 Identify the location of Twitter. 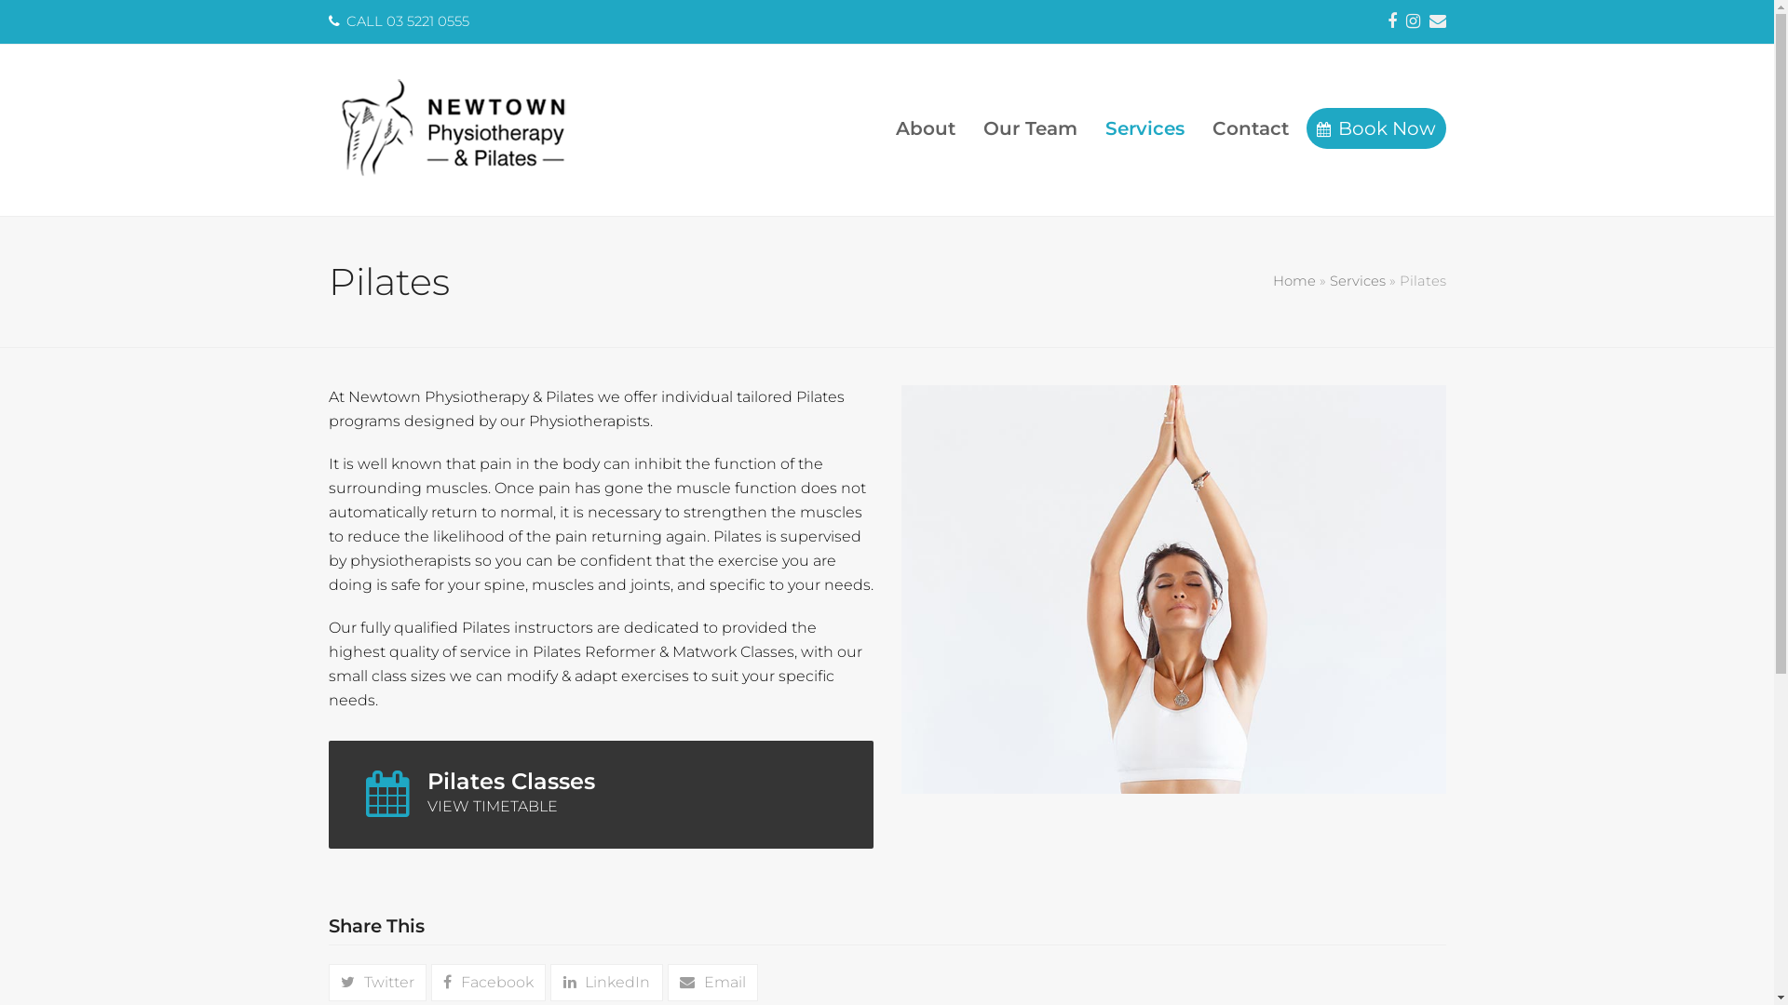
(376, 983).